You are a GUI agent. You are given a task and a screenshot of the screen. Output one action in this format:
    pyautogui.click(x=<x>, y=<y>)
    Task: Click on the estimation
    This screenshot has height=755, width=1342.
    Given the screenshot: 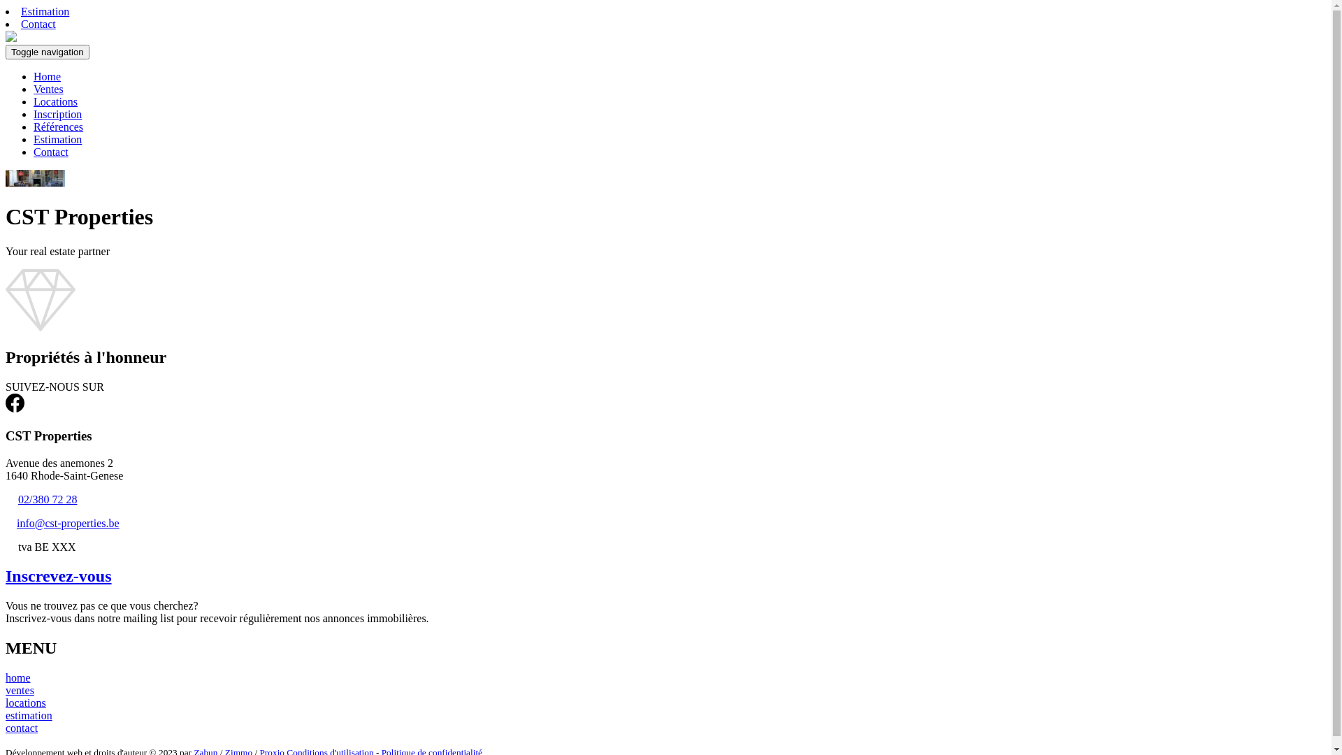 What is the action you would take?
    pyautogui.click(x=29, y=716)
    